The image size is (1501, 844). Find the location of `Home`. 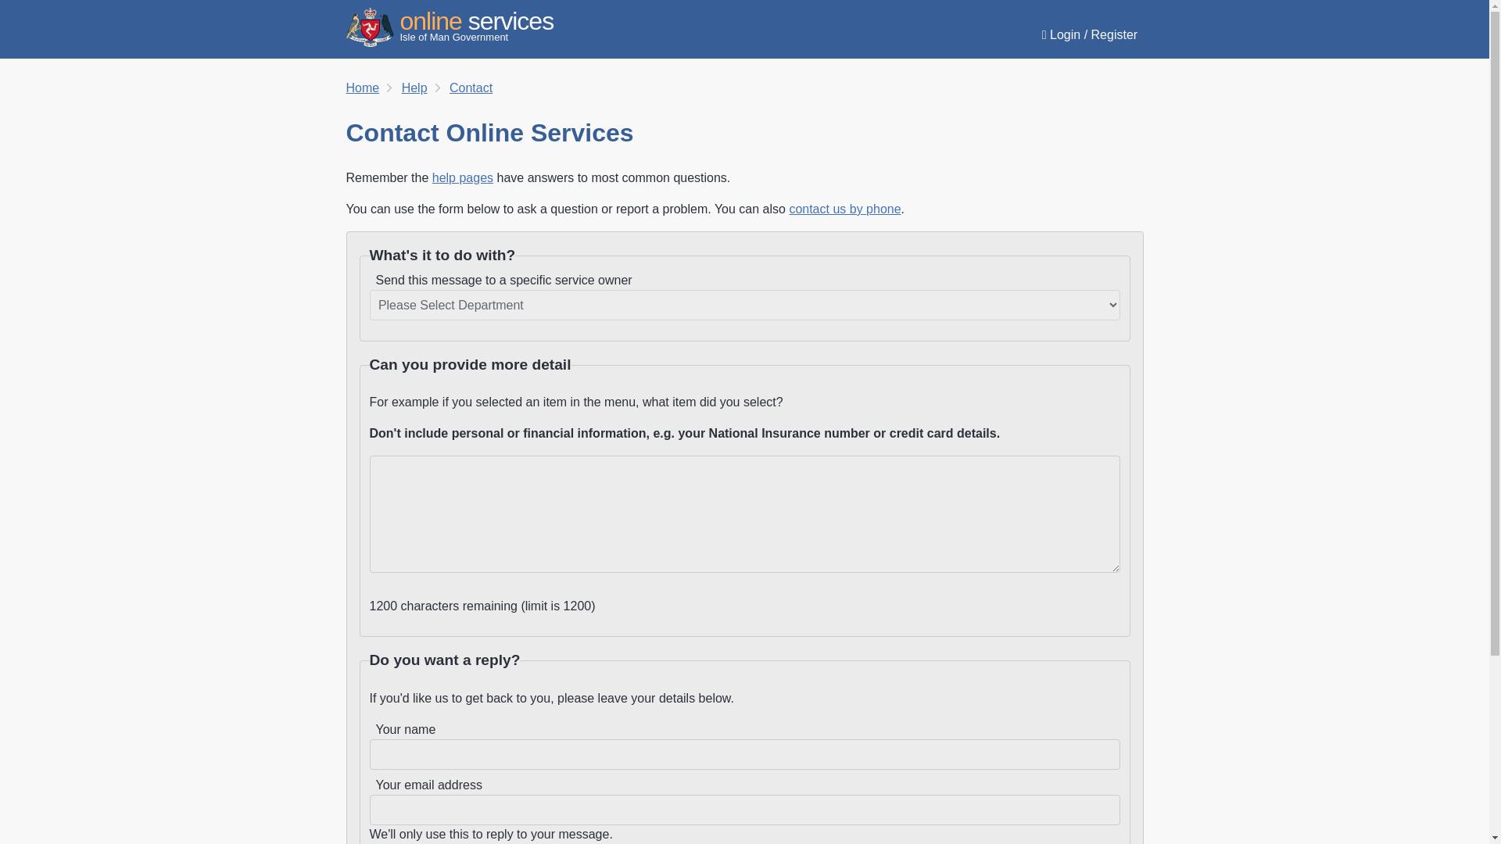

Home is located at coordinates (471, 88).